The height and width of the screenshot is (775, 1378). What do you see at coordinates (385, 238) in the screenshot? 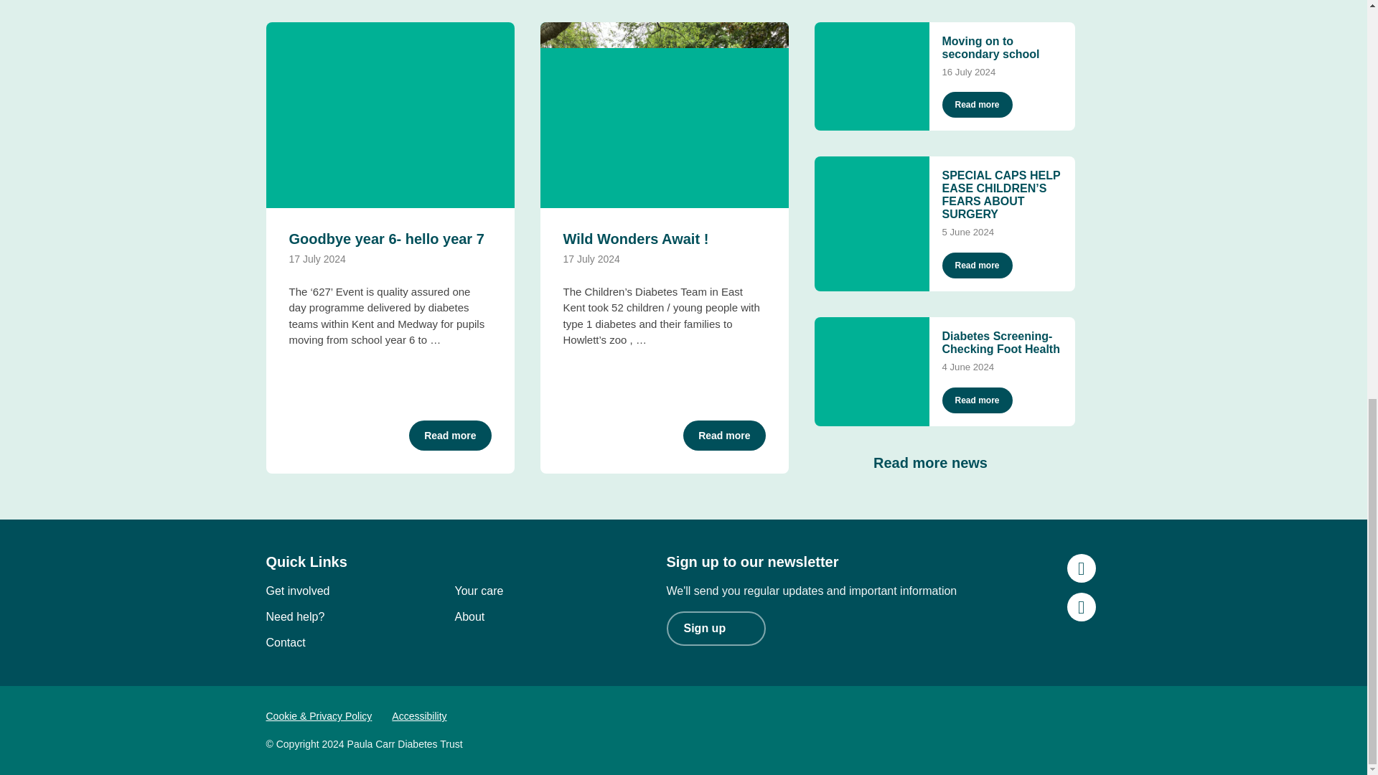
I see `Goodbye year 6- hello year 7` at bounding box center [385, 238].